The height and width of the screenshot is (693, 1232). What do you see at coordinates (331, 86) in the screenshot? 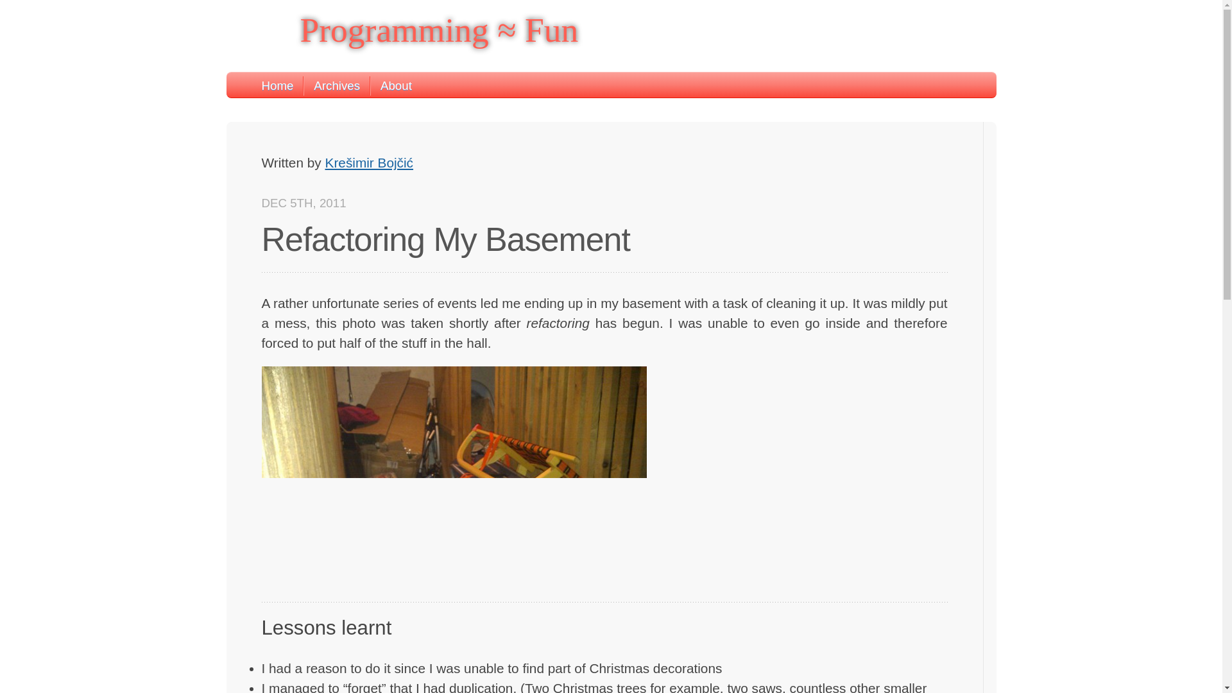
I see `Archives` at bounding box center [331, 86].